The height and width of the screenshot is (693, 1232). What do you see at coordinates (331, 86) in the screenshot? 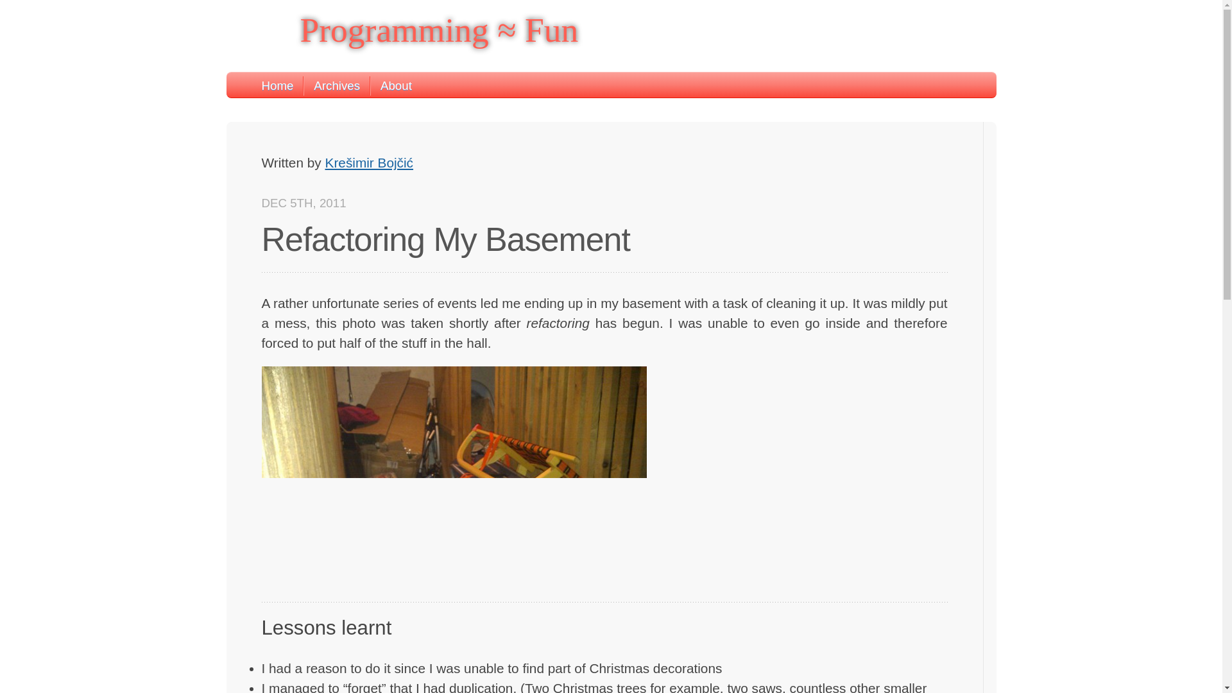
I see `Archives` at bounding box center [331, 86].